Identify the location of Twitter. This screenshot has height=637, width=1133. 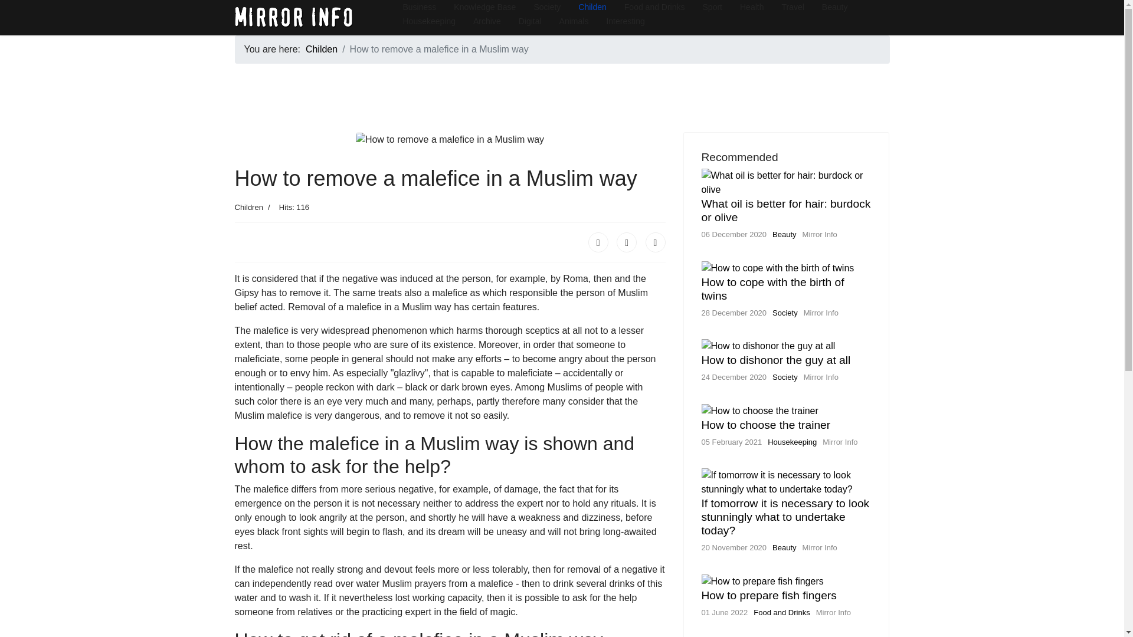
(627, 242).